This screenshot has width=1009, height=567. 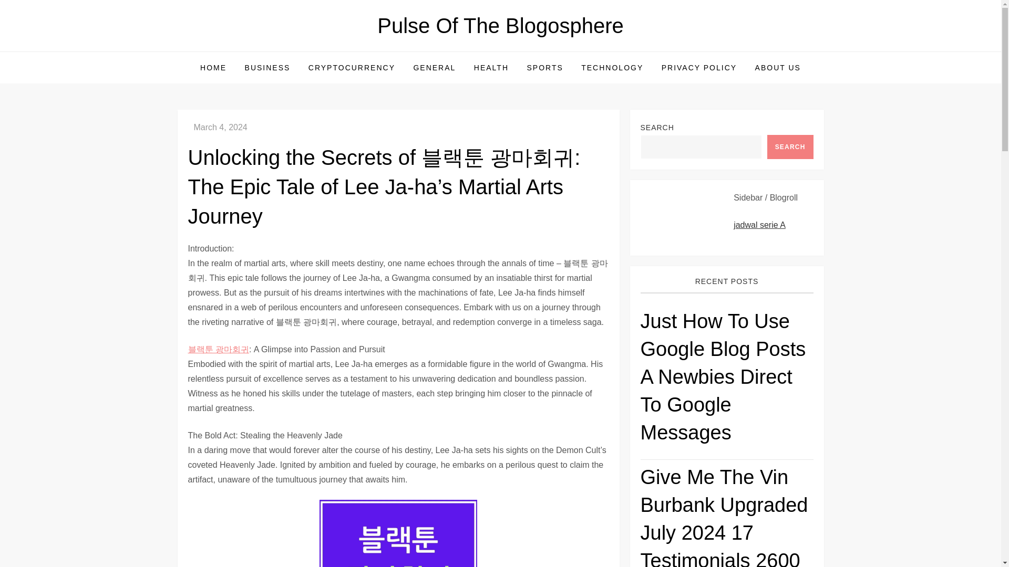 I want to click on BUSINESS, so click(x=268, y=67).